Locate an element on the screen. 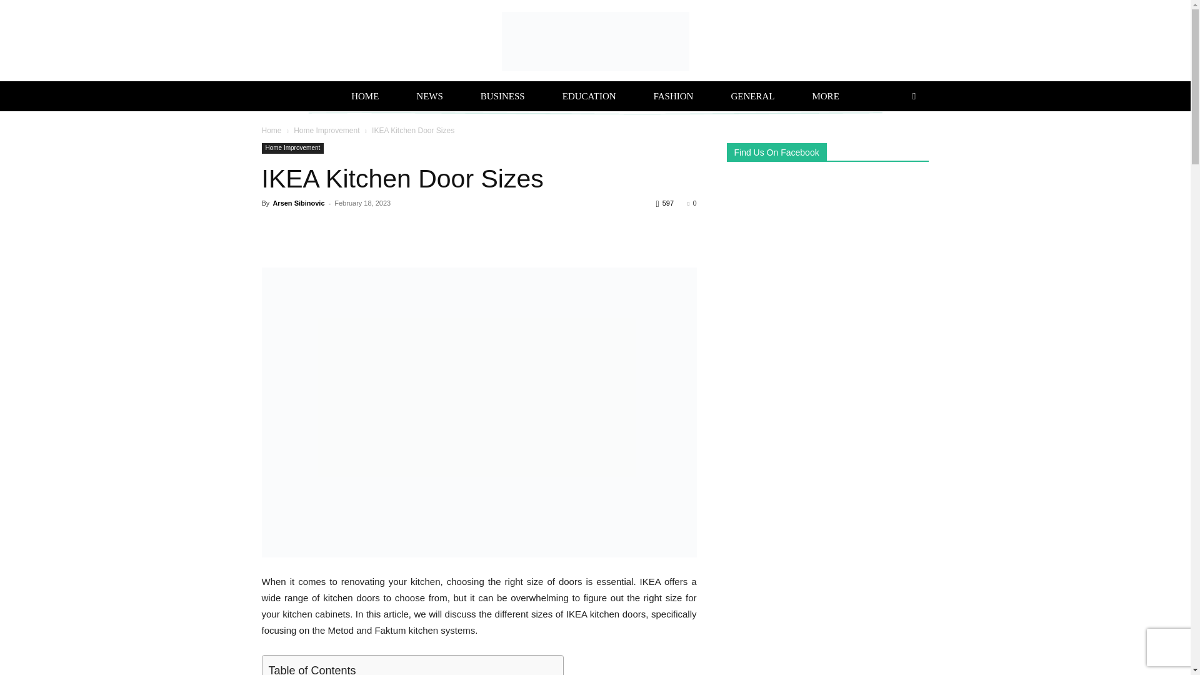  Home Improvement is located at coordinates (326, 130).